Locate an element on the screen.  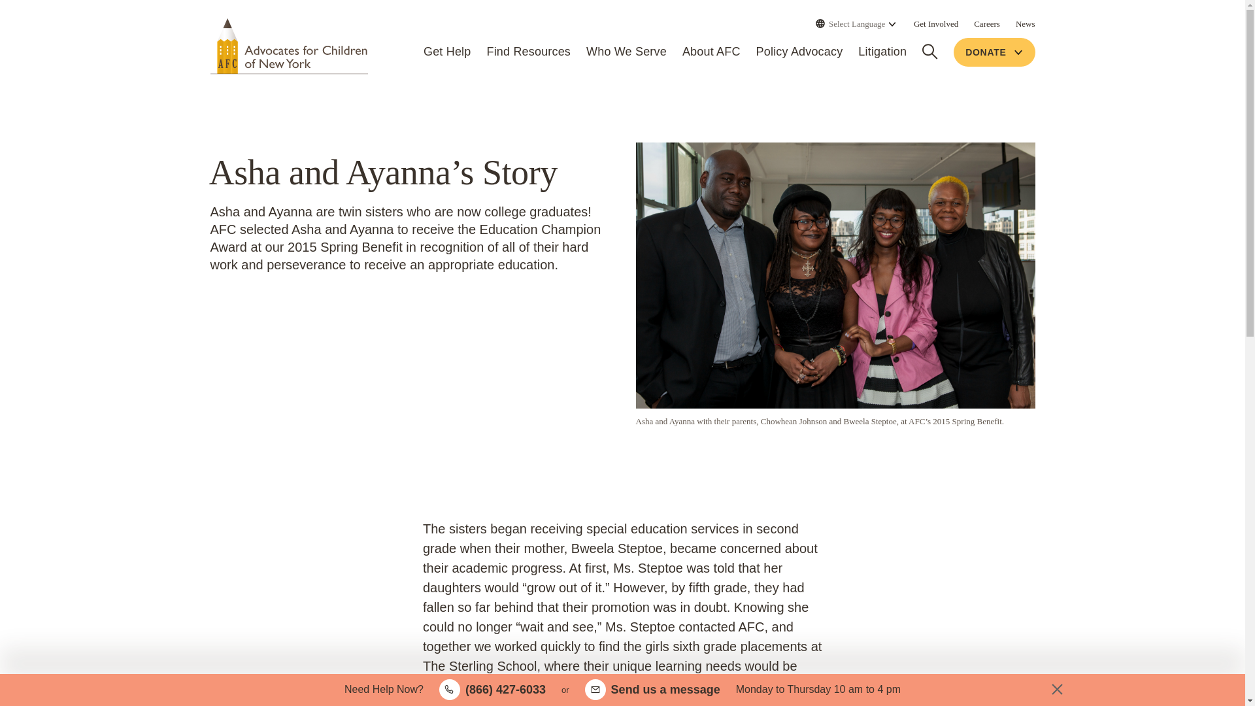
Get Involved is located at coordinates (936, 24).